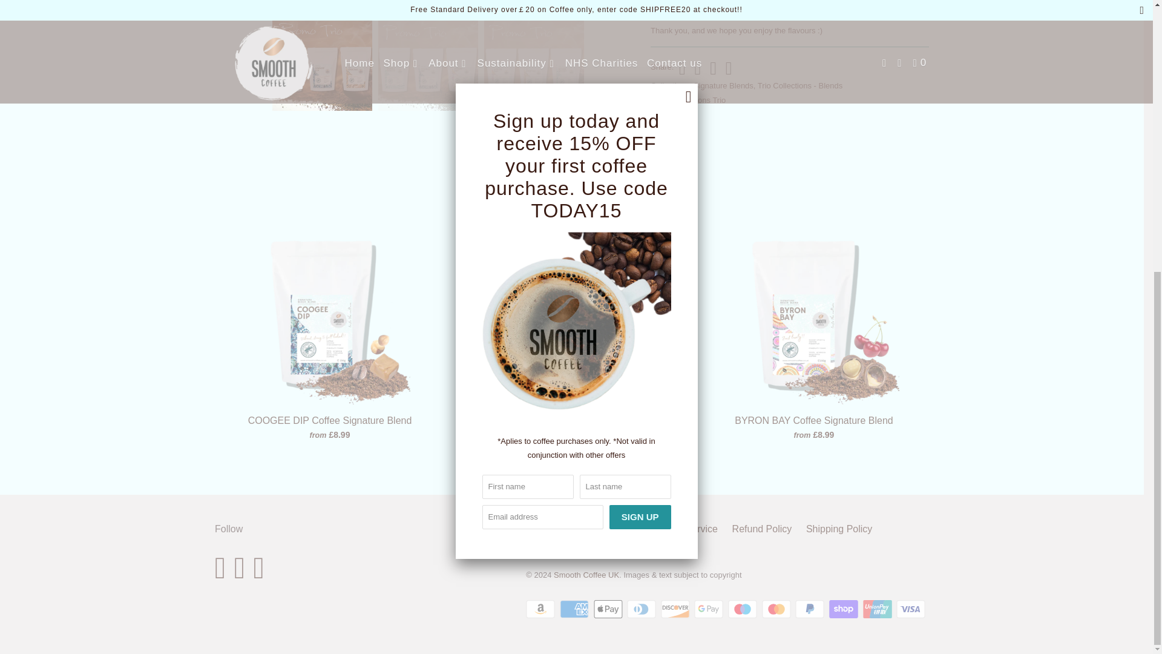  What do you see at coordinates (845, 609) in the screenshot?
I see `Shop Pay` at bounding box center [845, 609].